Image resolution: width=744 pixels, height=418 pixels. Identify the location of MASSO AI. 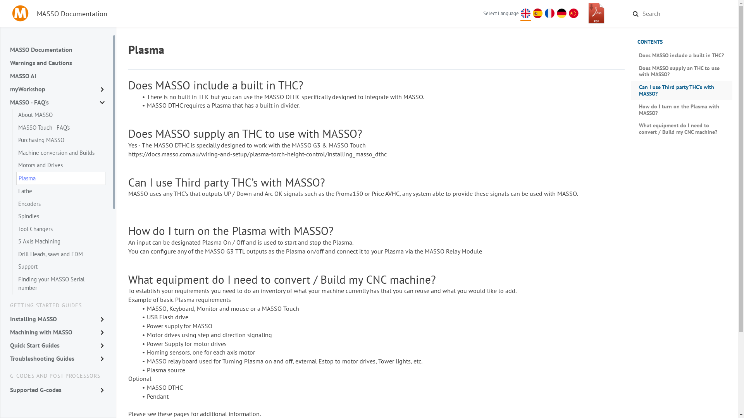
(57, 76).